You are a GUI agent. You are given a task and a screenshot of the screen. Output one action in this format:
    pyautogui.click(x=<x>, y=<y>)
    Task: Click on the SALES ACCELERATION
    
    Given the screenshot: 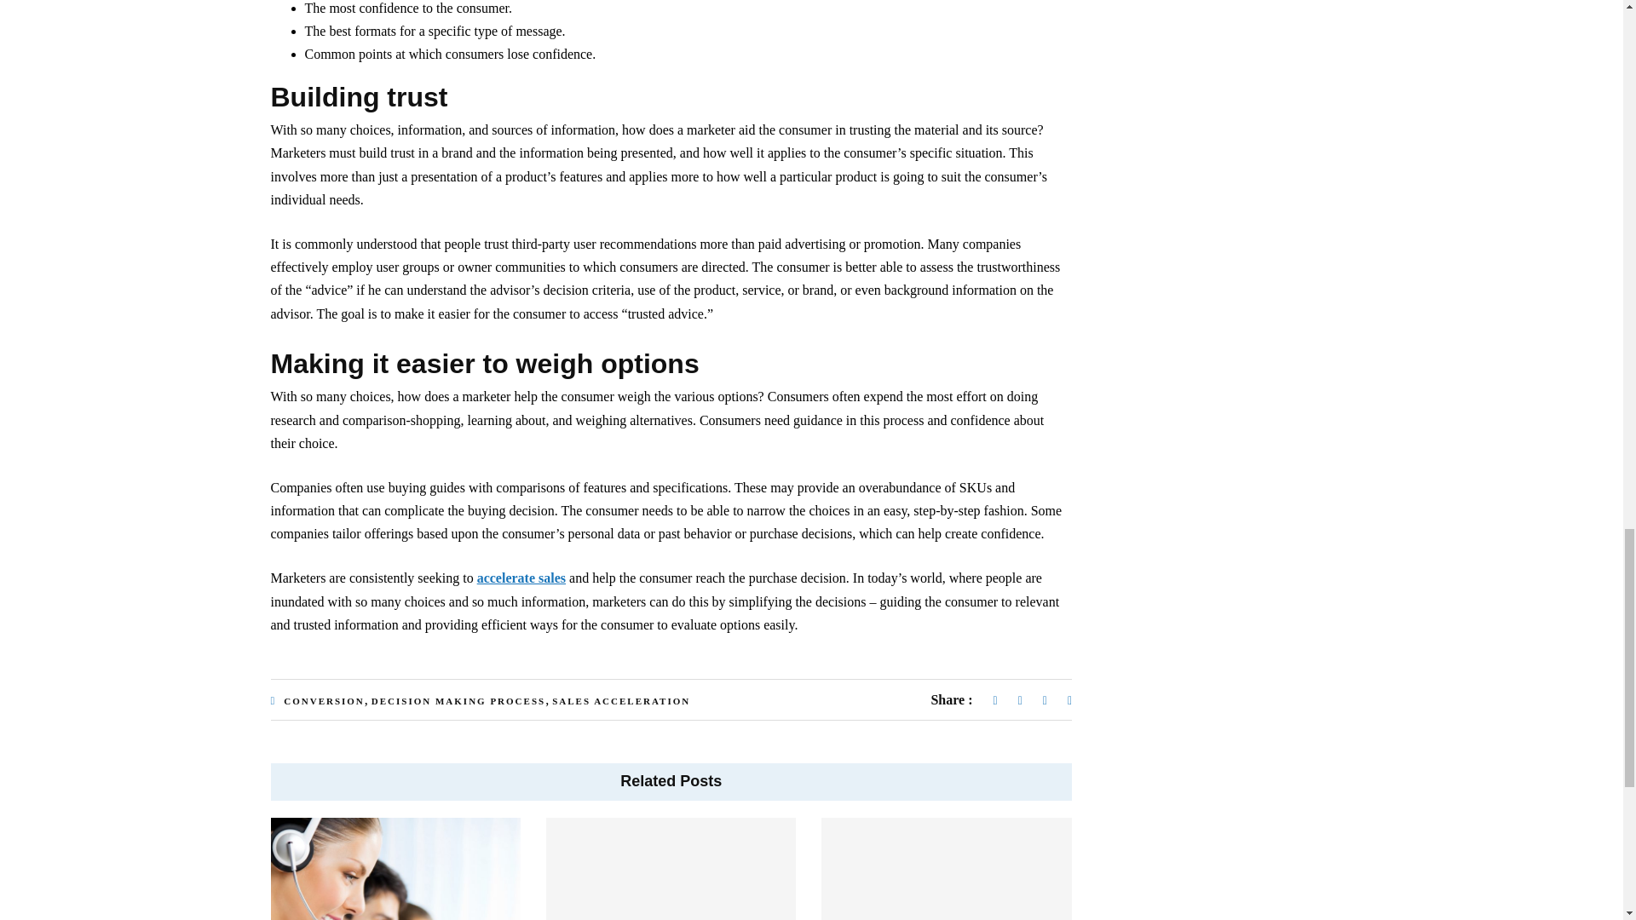 What is the action you would take?
    pyautogui.click(x=621, y=700)
    